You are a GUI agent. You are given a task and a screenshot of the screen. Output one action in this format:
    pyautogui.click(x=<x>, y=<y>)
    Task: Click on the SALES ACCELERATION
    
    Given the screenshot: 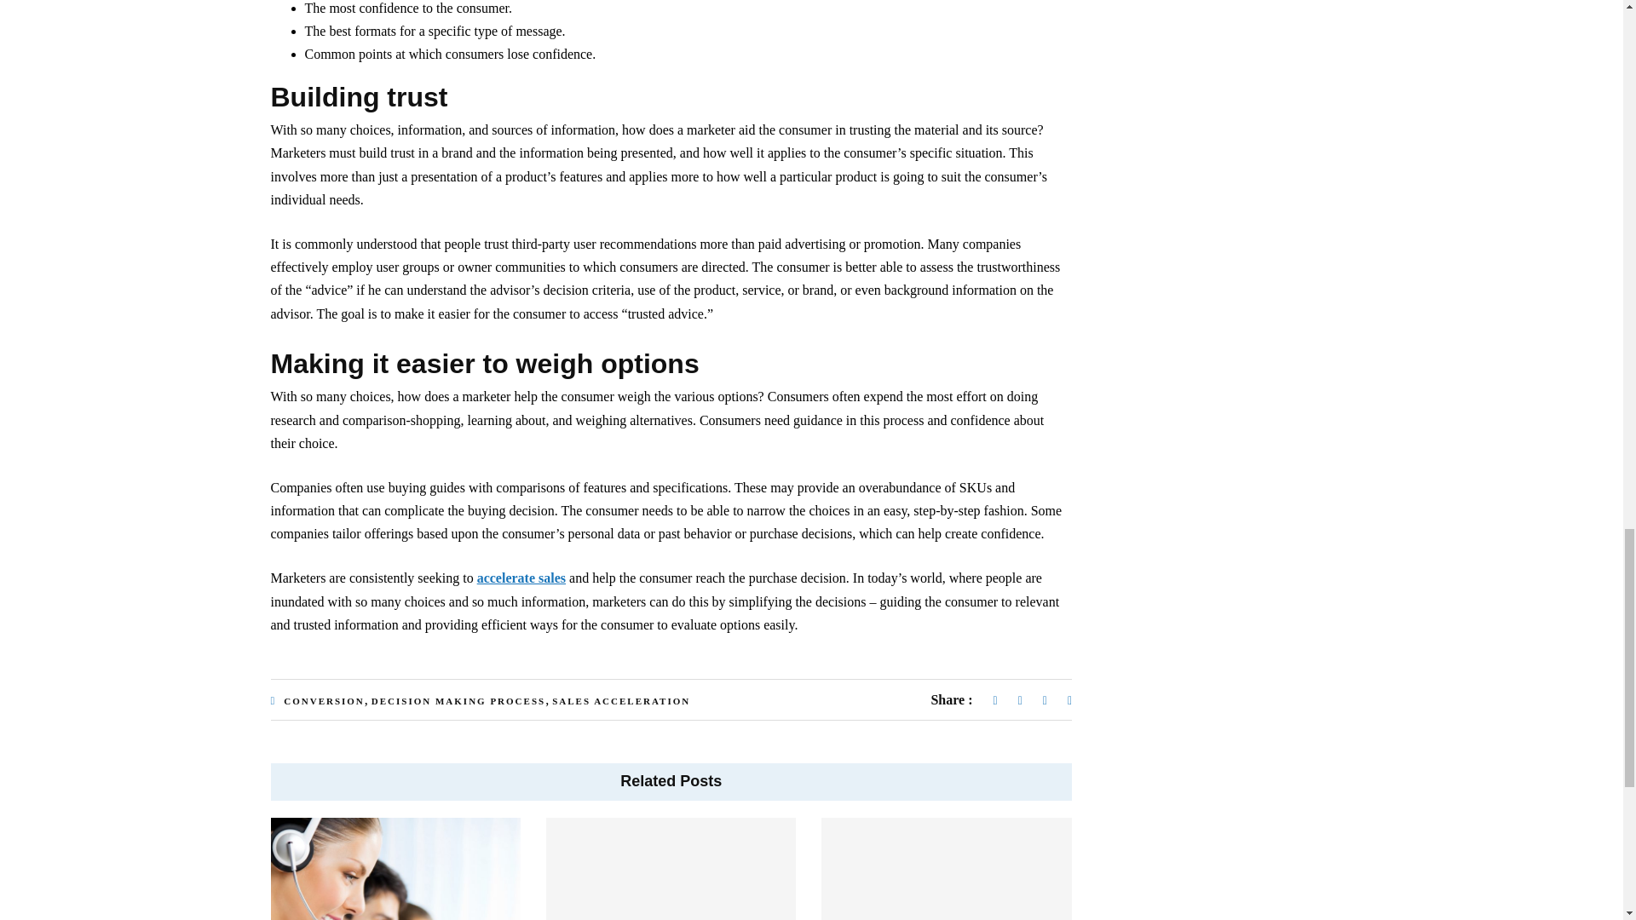 What is the action you would take?
    pyautogui.click(x=621, y=700)
    